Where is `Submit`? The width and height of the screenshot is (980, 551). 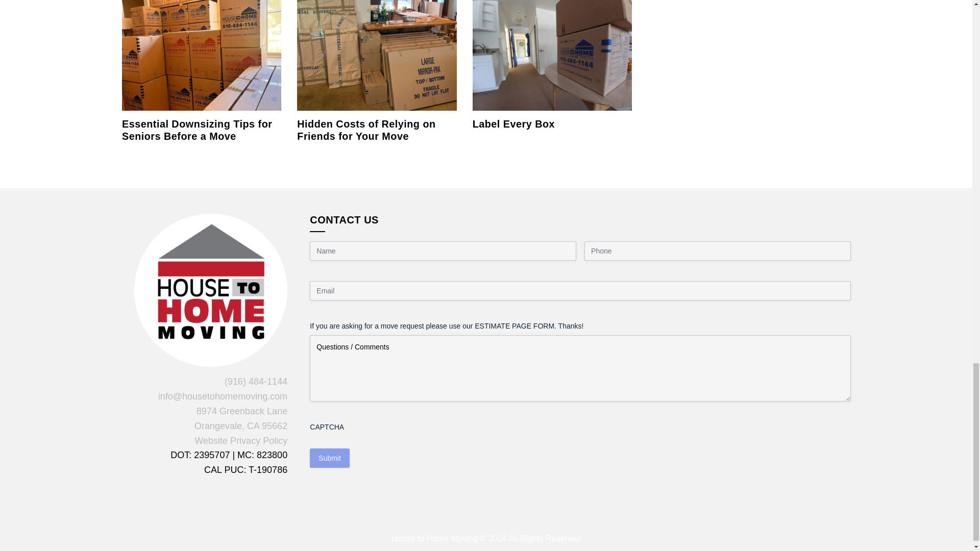 Submit is located at coordinates (330, 458).